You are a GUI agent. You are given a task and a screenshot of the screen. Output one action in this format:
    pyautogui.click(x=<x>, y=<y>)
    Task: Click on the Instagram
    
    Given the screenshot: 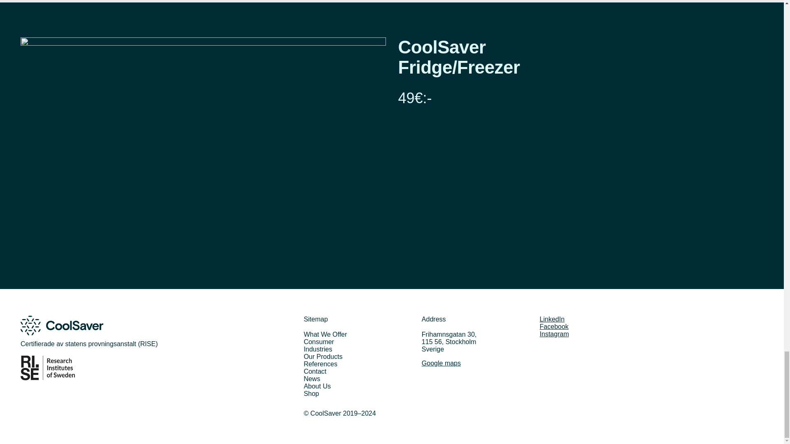 What is the action you would take?
    pyautogui.click(x=554, y=334)
    